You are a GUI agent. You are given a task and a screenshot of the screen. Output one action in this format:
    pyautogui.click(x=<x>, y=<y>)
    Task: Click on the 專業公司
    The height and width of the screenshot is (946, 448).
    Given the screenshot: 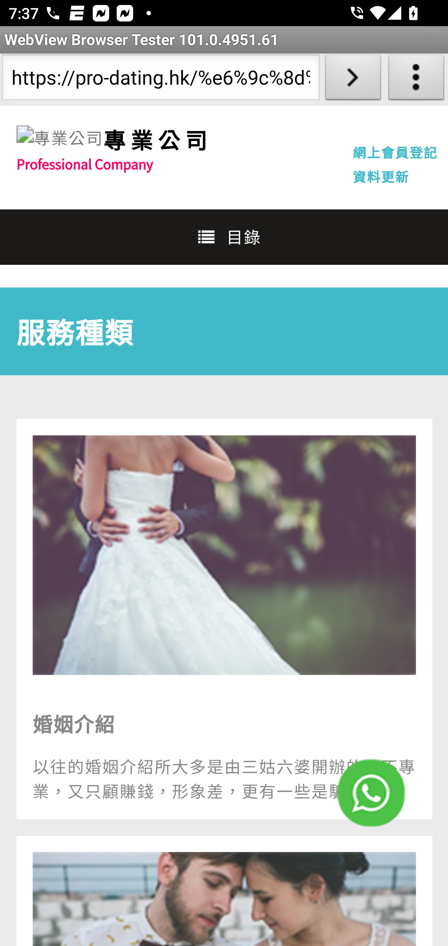 What is the action you would take?
    pyautogui.click(x=60, y=138)
    